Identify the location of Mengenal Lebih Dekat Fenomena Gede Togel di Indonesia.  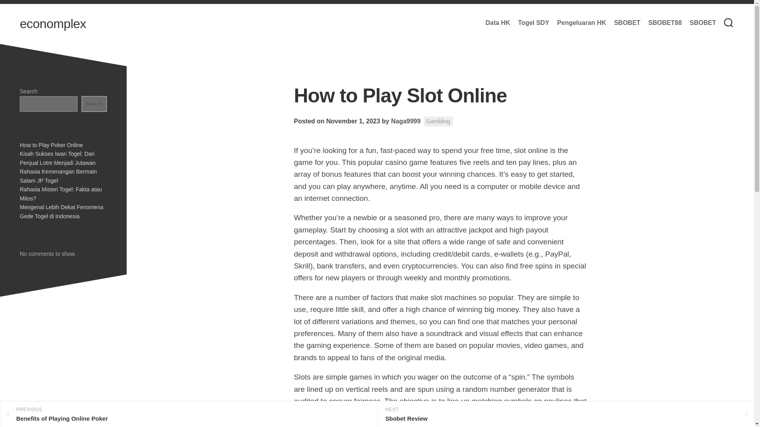
(61, 212).